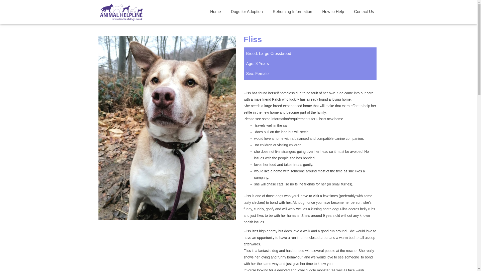  Describe the element at coordinates (333, 12) in the screenshot. I see `How to Help` at that location.